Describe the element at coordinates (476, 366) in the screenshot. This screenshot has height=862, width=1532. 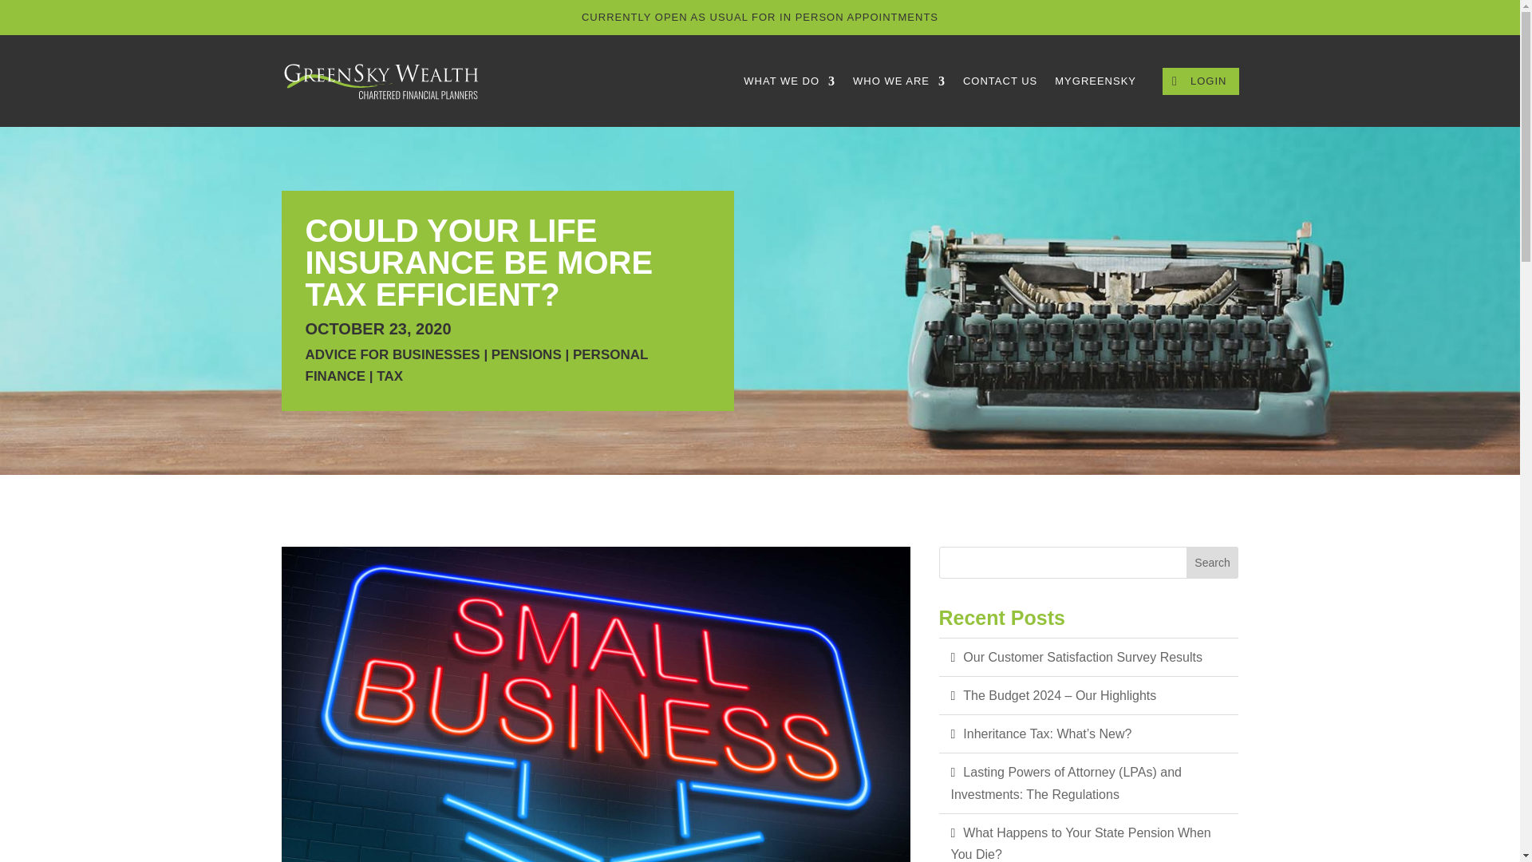
I see `PERSONAL FINANCE` at that location.